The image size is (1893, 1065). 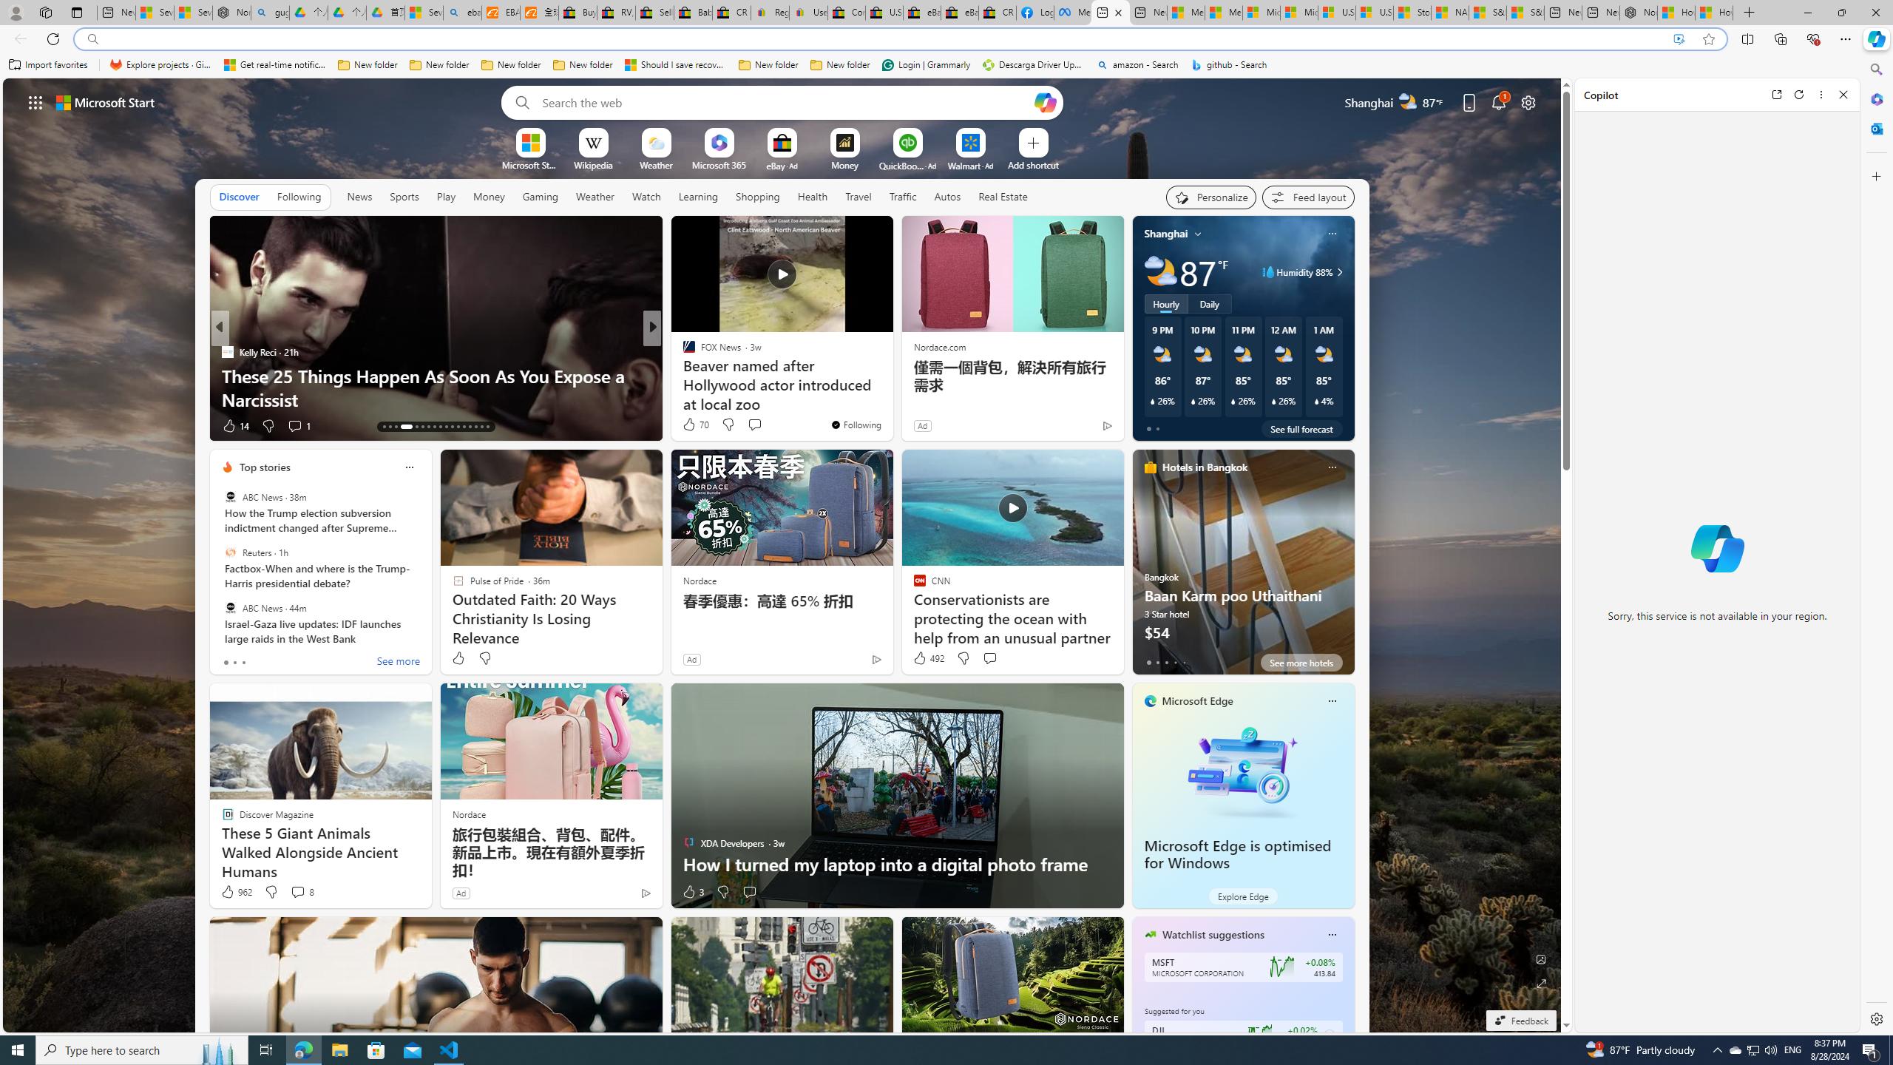 What do you see at coordinates (35, 102) in the screenshot?
I see `App launcher` at bounding box center [35, 102].